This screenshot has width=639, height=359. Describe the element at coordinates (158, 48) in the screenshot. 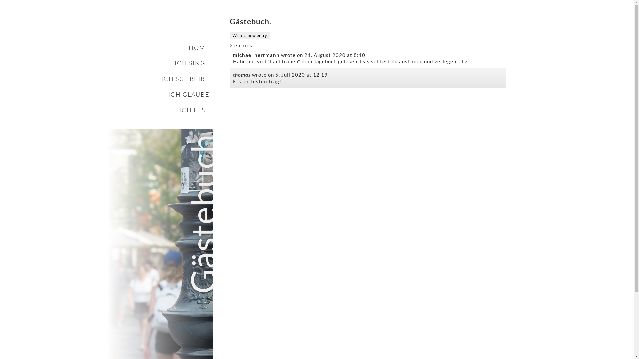

I see `HOME` at that location.